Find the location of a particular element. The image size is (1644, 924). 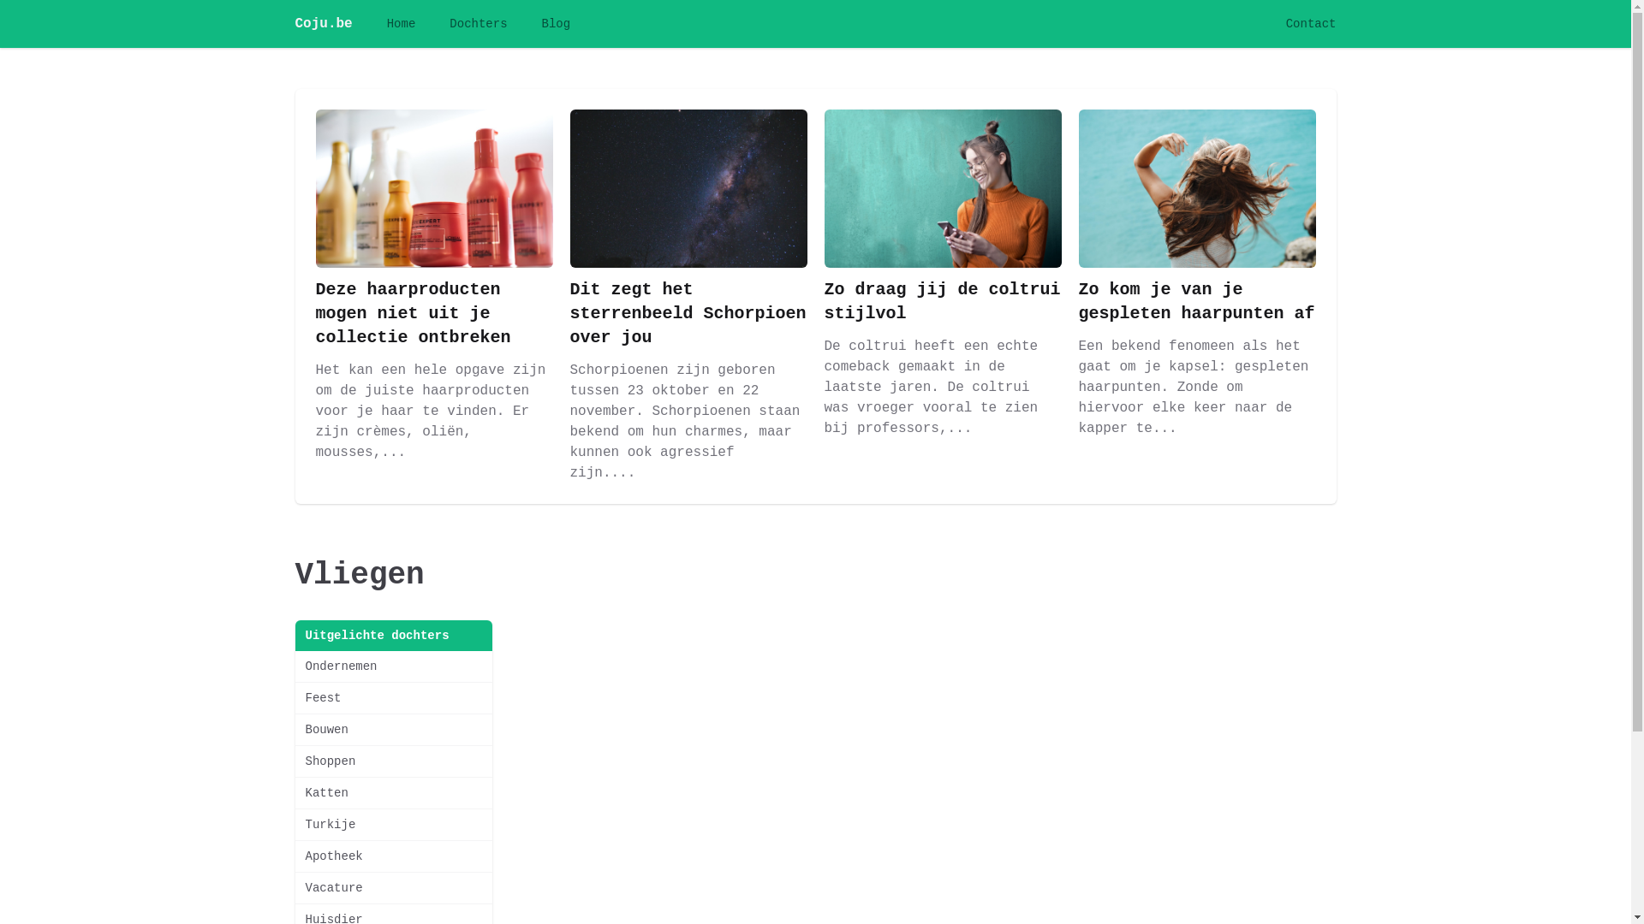

Bouwen is located at coordinates (393, 730).